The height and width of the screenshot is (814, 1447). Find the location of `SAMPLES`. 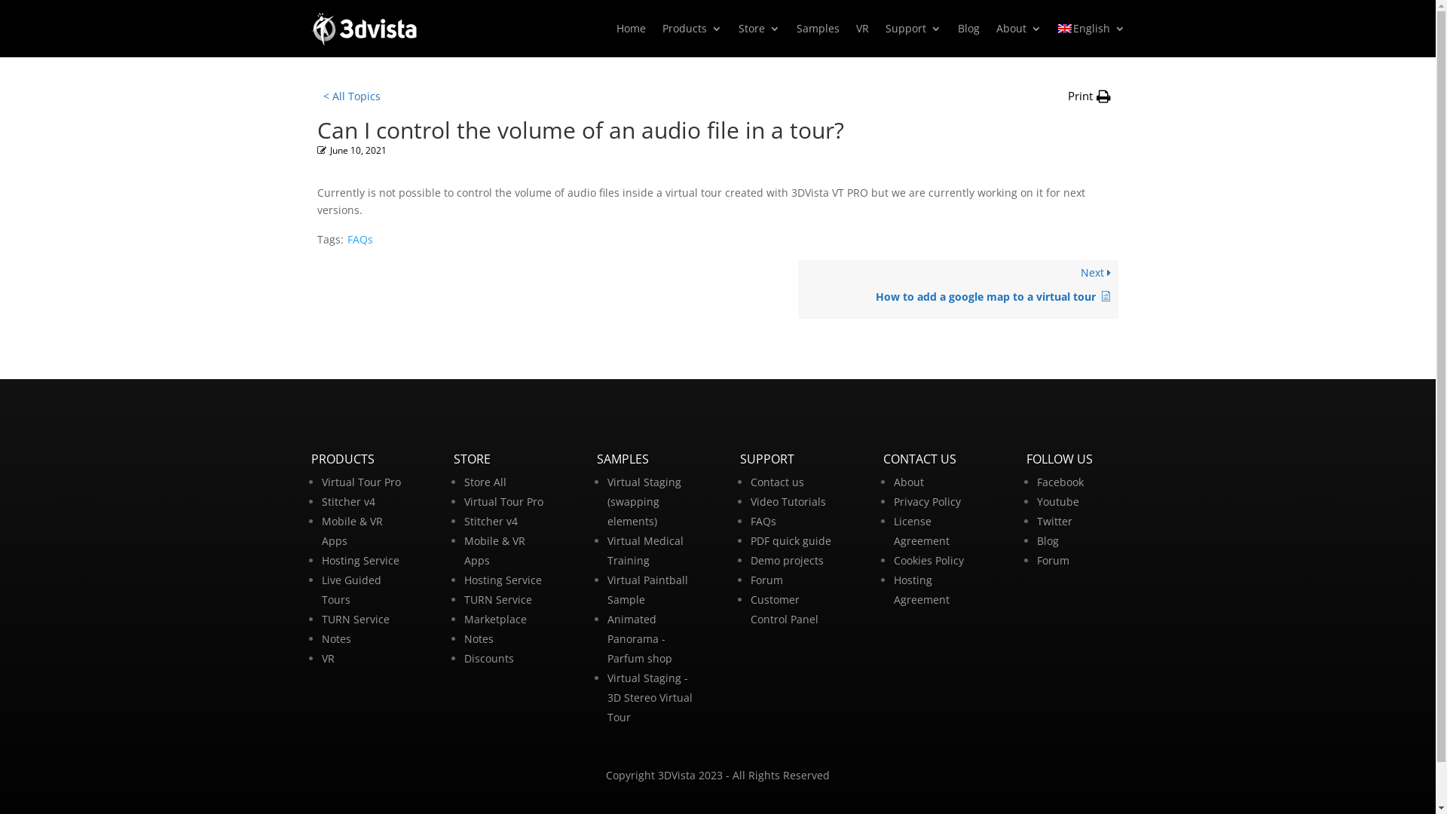

SAMPLES is located at coordinates (623, 459).